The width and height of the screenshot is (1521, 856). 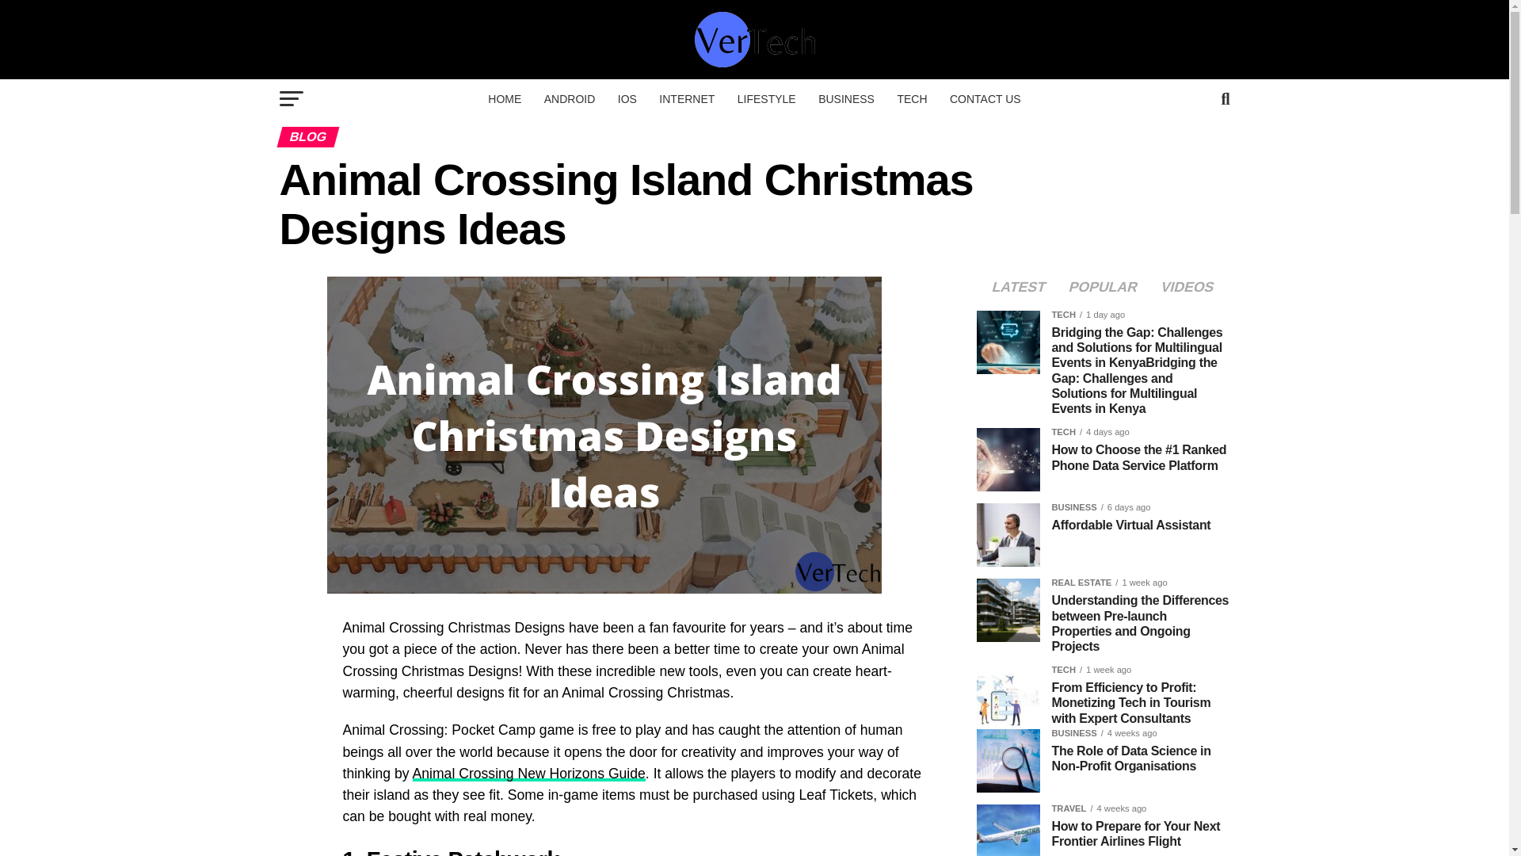 I want to click on IOS, so click(x=627, y=99).